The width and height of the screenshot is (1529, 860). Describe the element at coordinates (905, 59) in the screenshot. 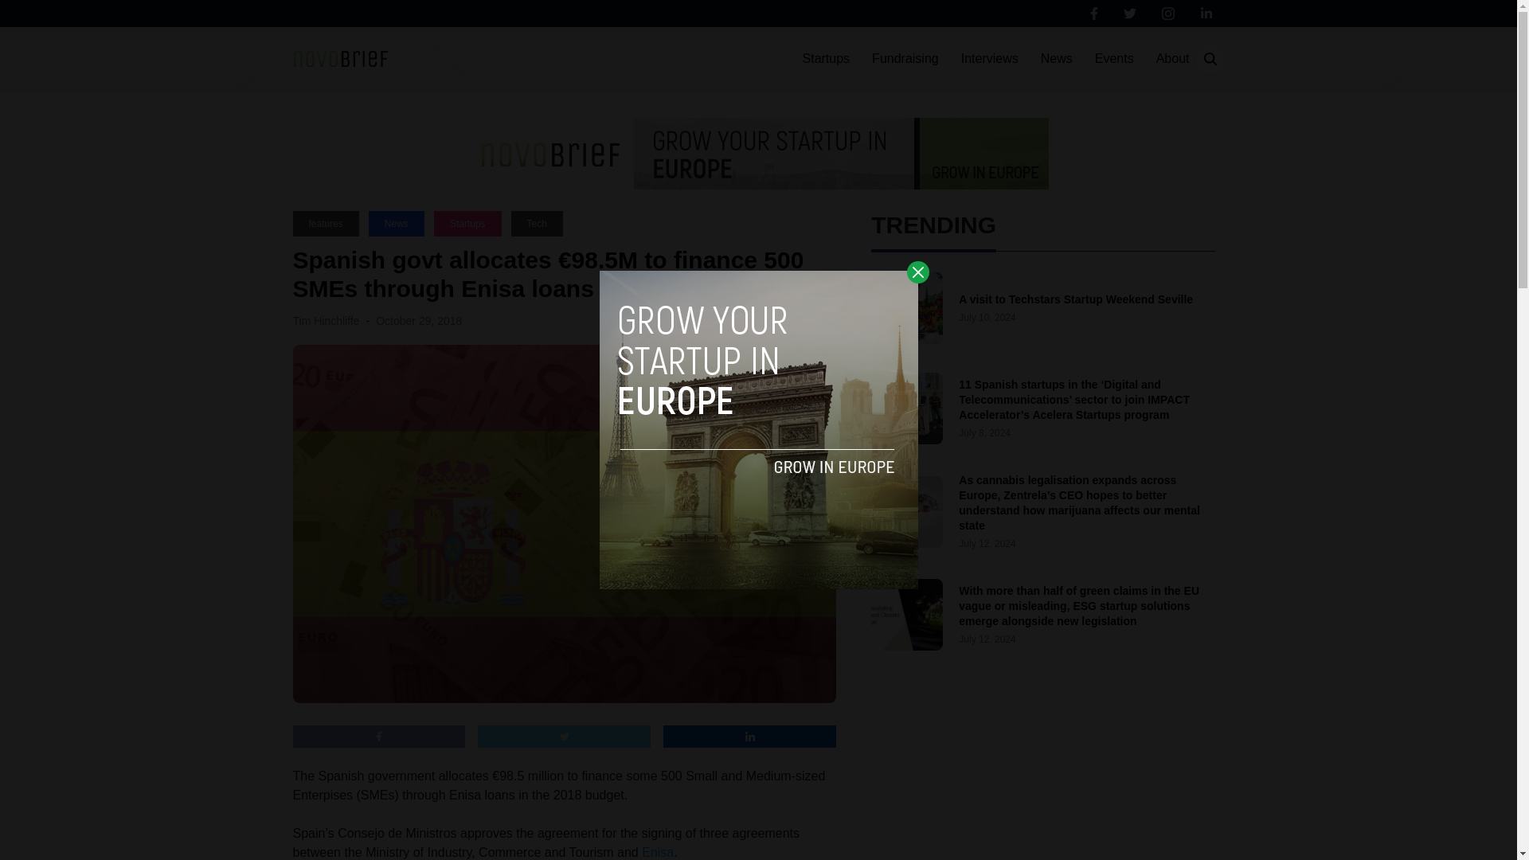

I see `Fundraising` at that location.